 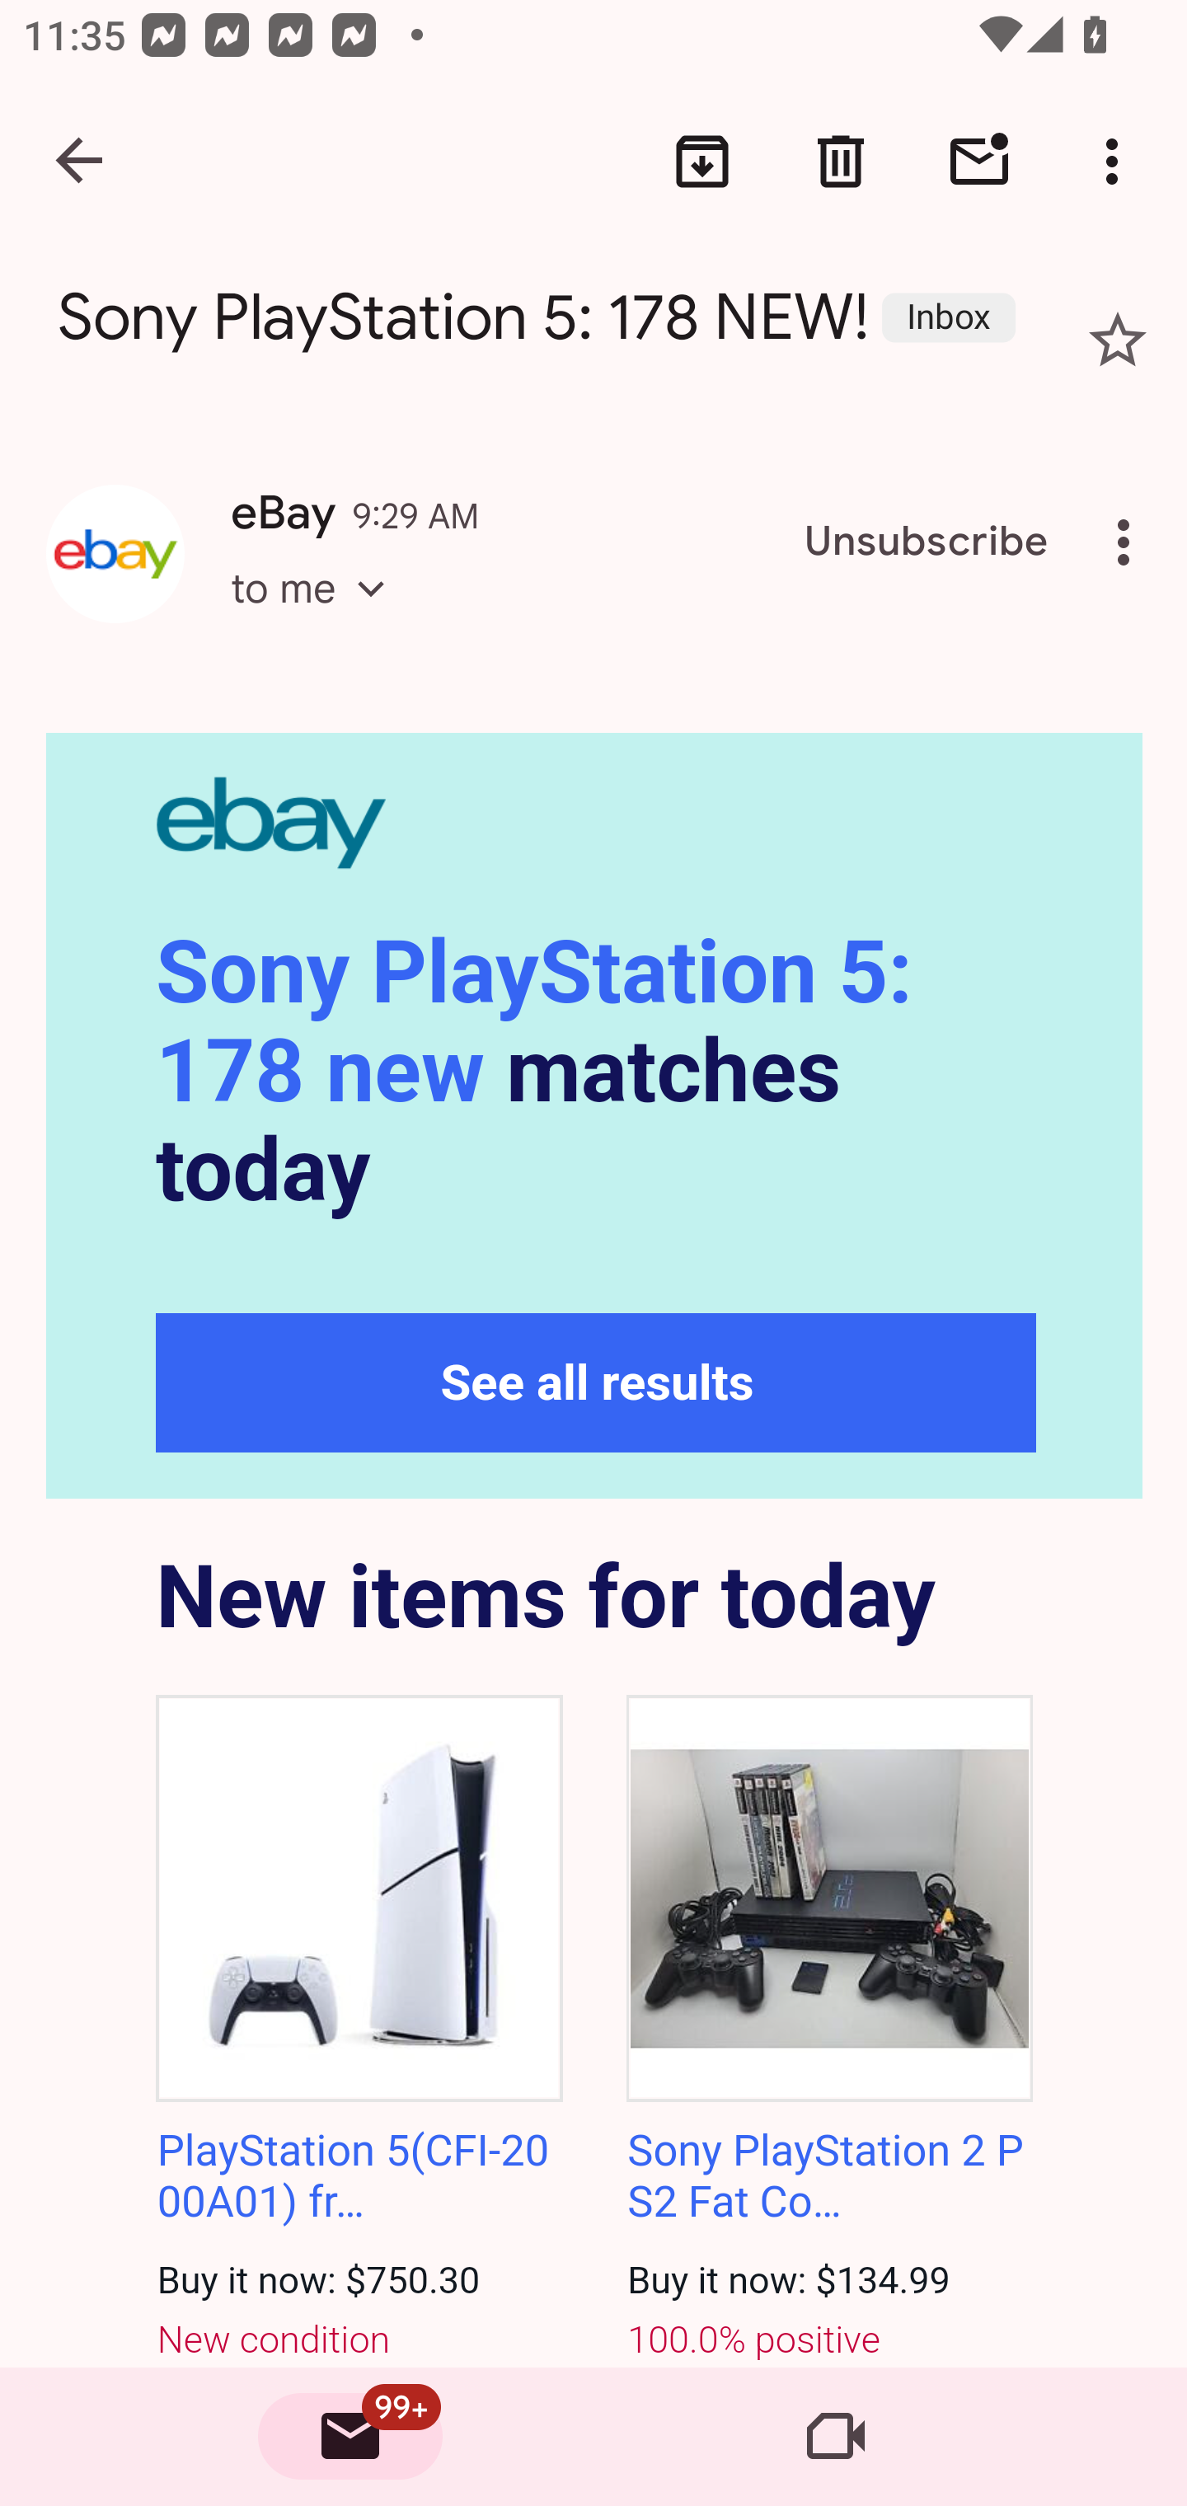 I want to click on Add star, so click(x=1118, y=340).